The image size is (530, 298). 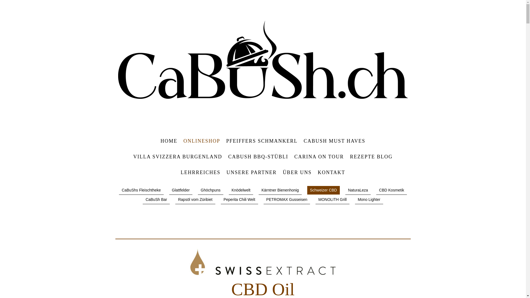 What do you see at coordinates (169, 141) in the screenshot?
I see `HOME` at bounding box center [169, 141].